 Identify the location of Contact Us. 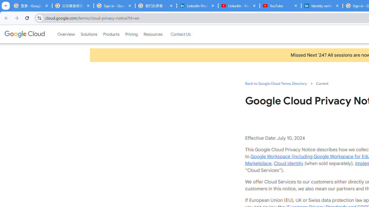
(180, 34).